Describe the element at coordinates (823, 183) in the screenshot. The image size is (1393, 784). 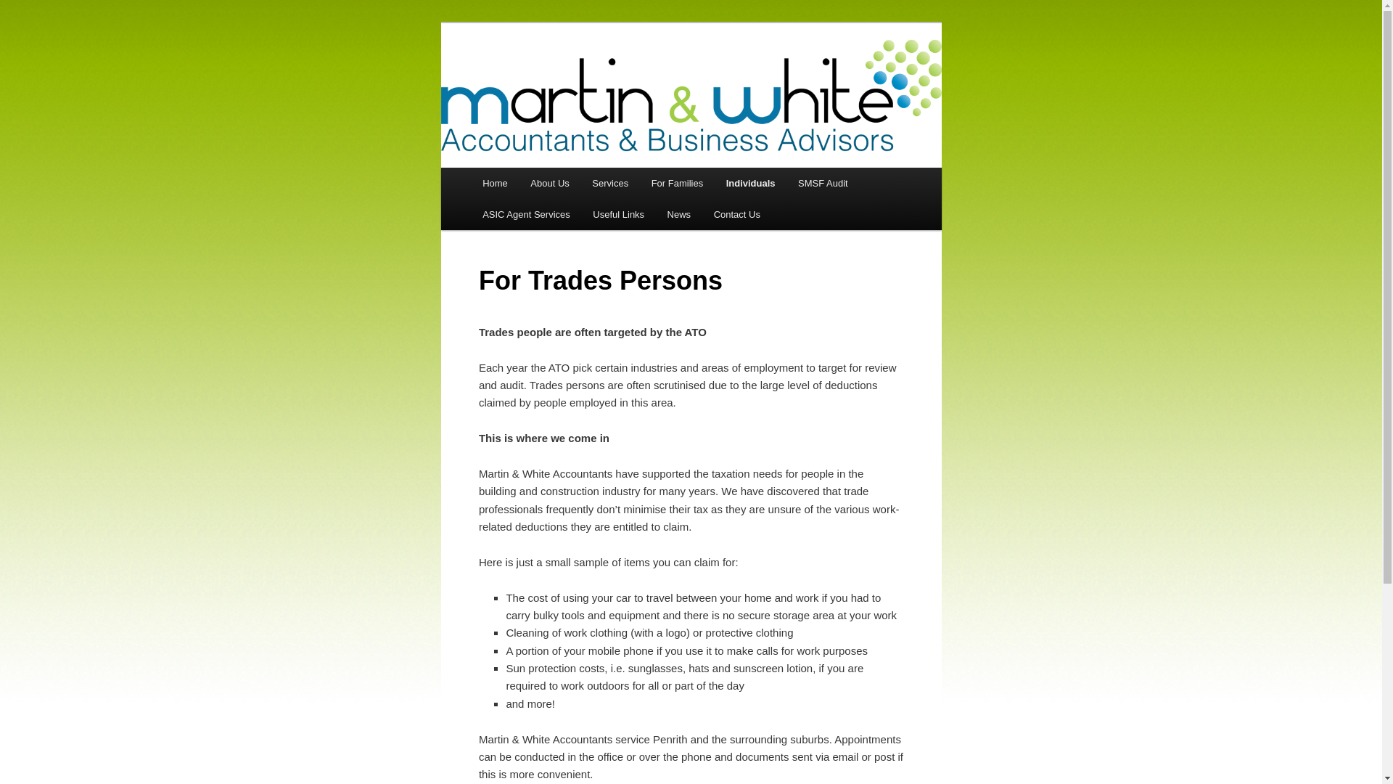
I see `SMSF Audit` at that location.